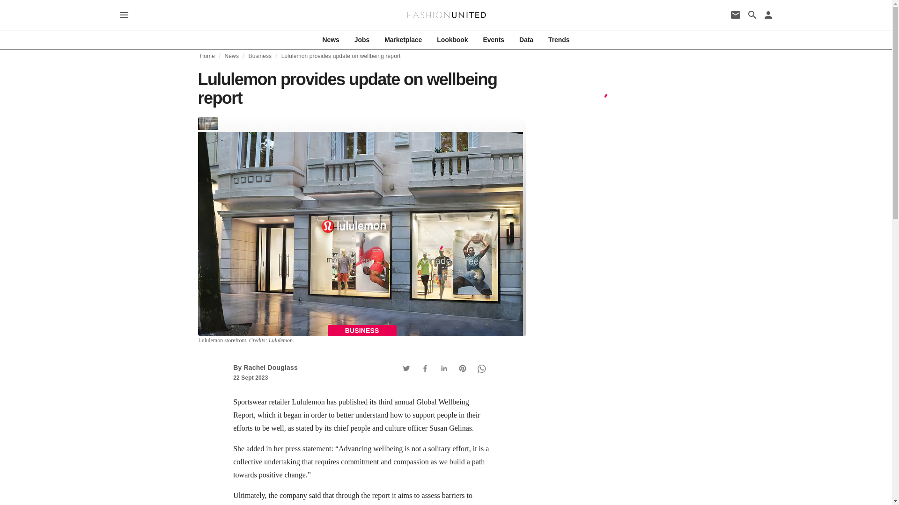  What do you see at coordinates (452, 39) in the screenshot?
I see `Lookbook` at bounding box center [452, 39].